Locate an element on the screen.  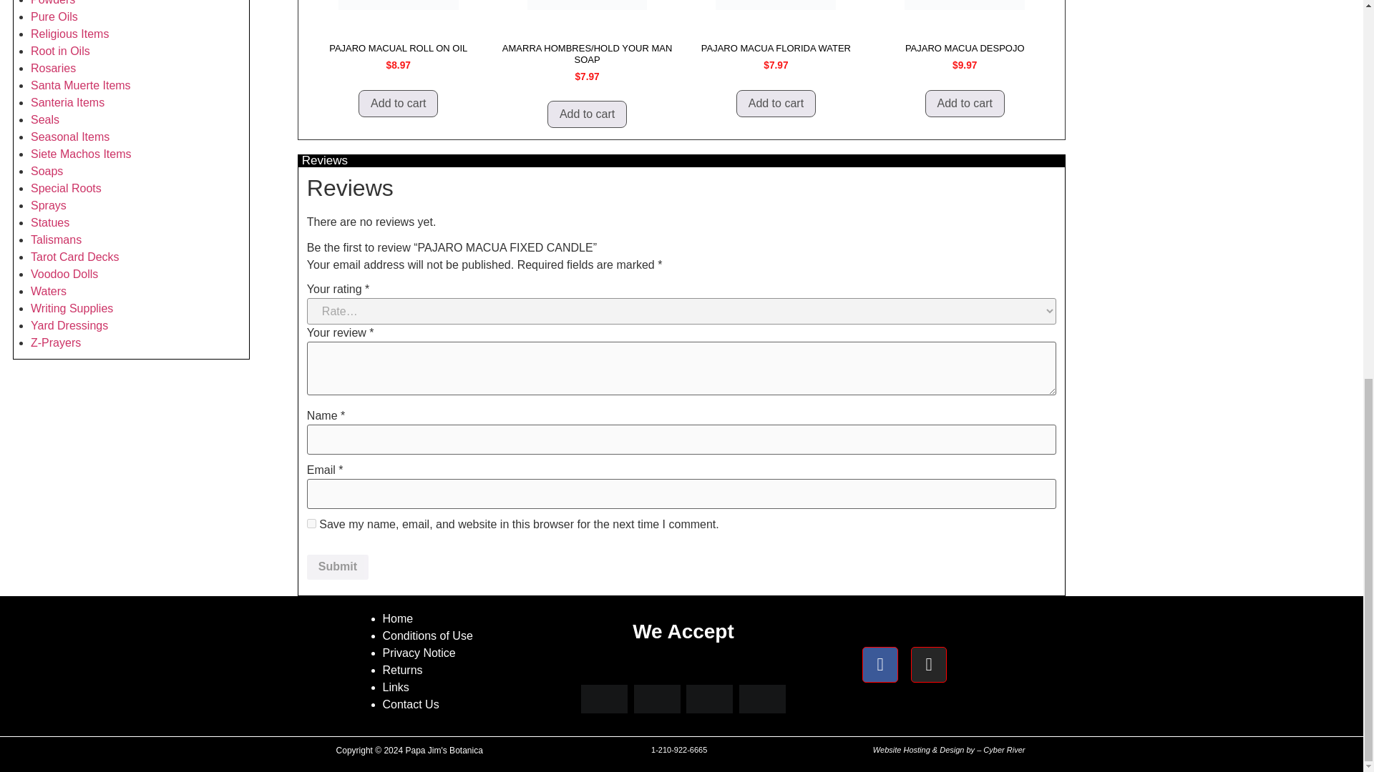
Submit is located at coordinates (337, 568).